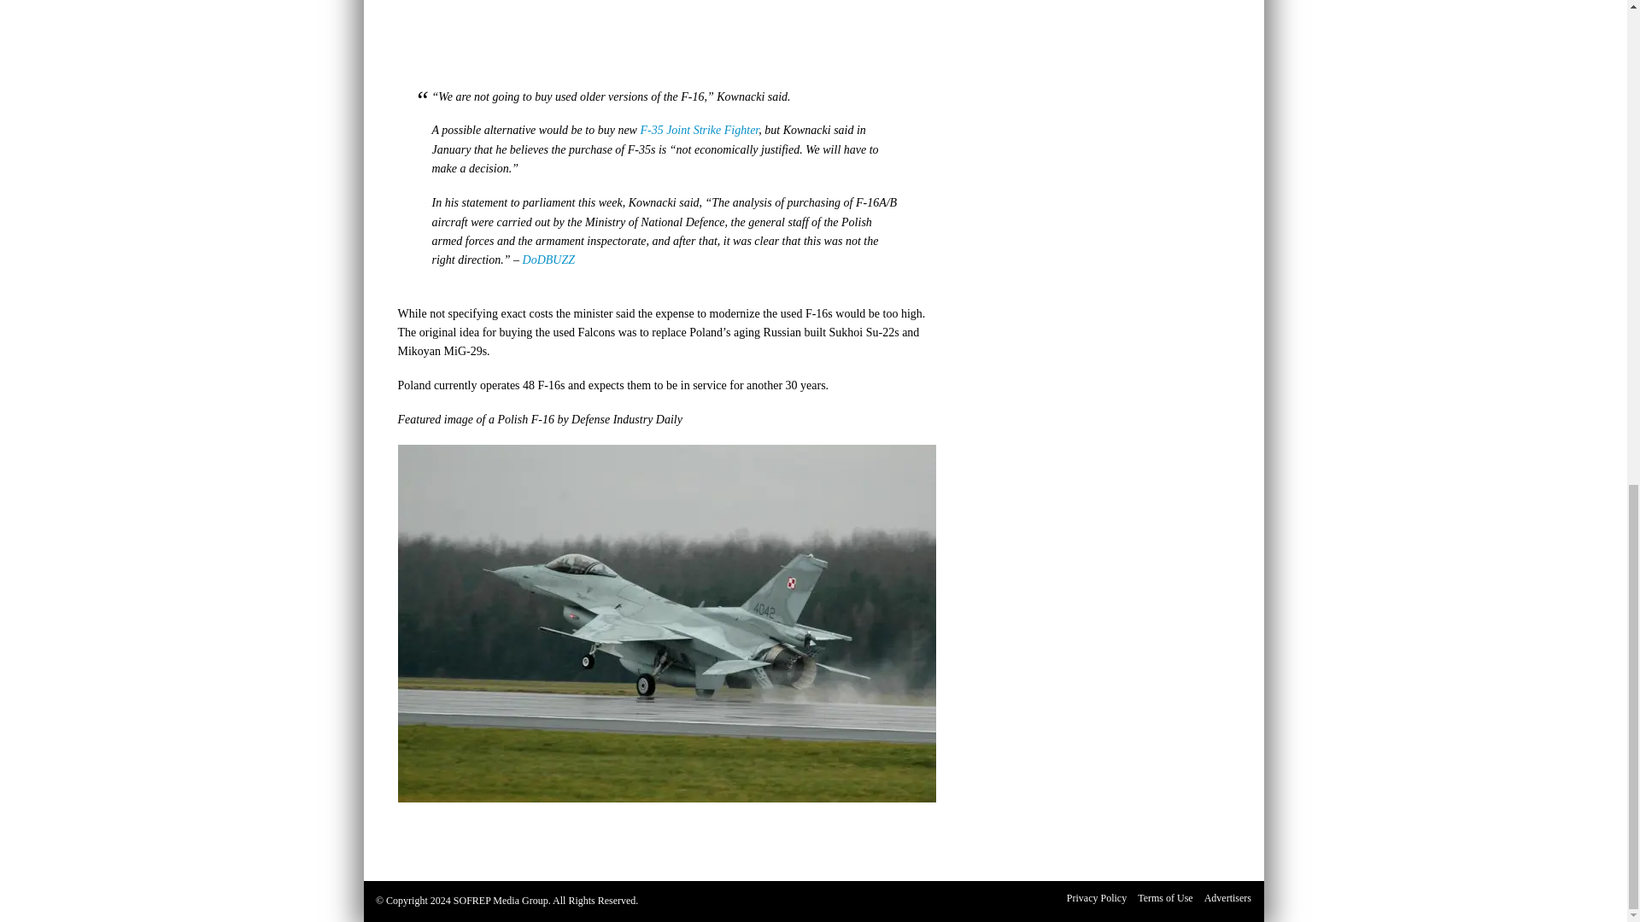 This screenshot has width=1640, height=922. I want to click on F-35 Joint Strike Fighter, so click(699, 130).